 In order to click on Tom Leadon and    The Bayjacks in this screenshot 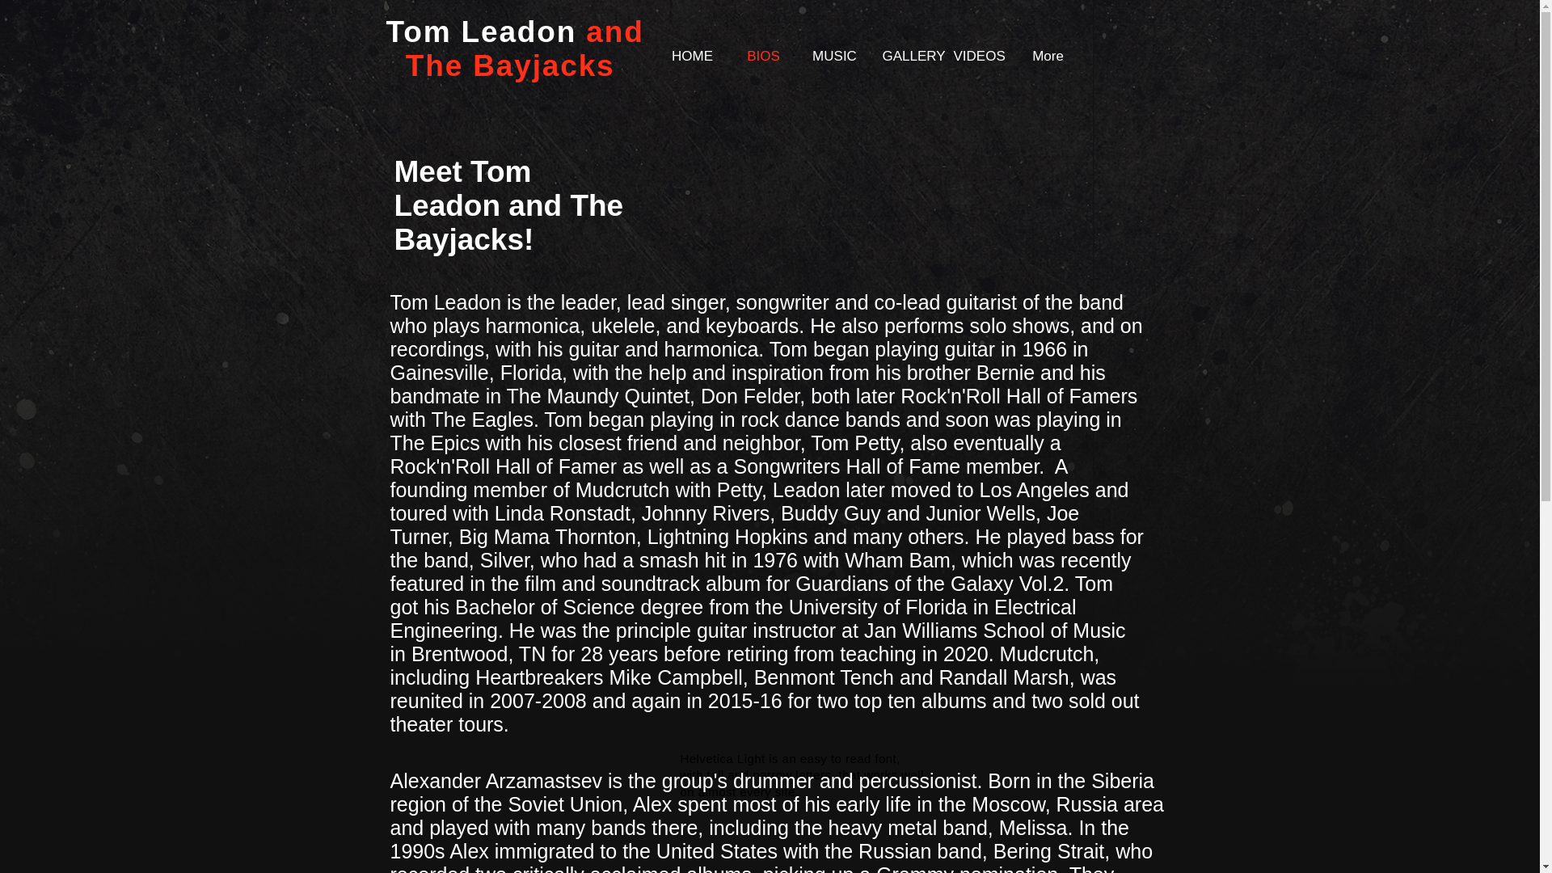, I will do `click(520, 48)`.